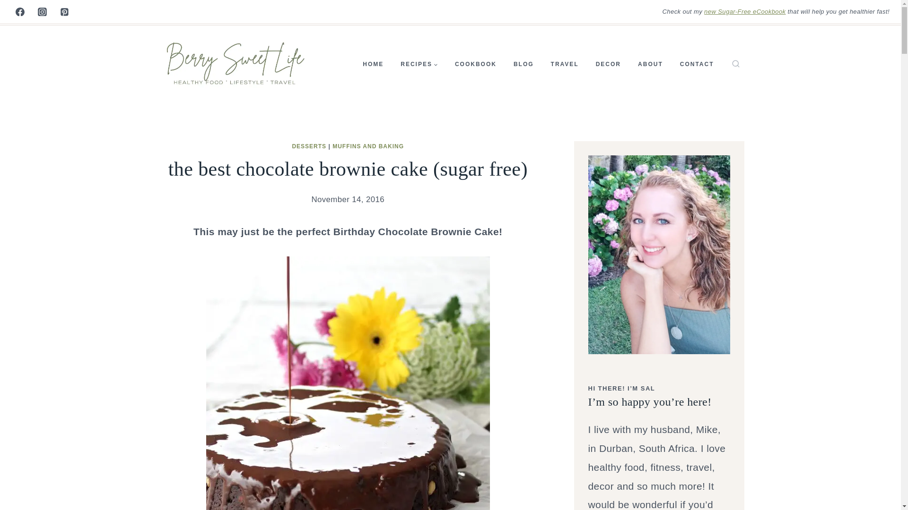 The image size is (908, 510). Describe the element at coordinates (565, 64) in the screenshot. I see `TRAVEL` at that location.